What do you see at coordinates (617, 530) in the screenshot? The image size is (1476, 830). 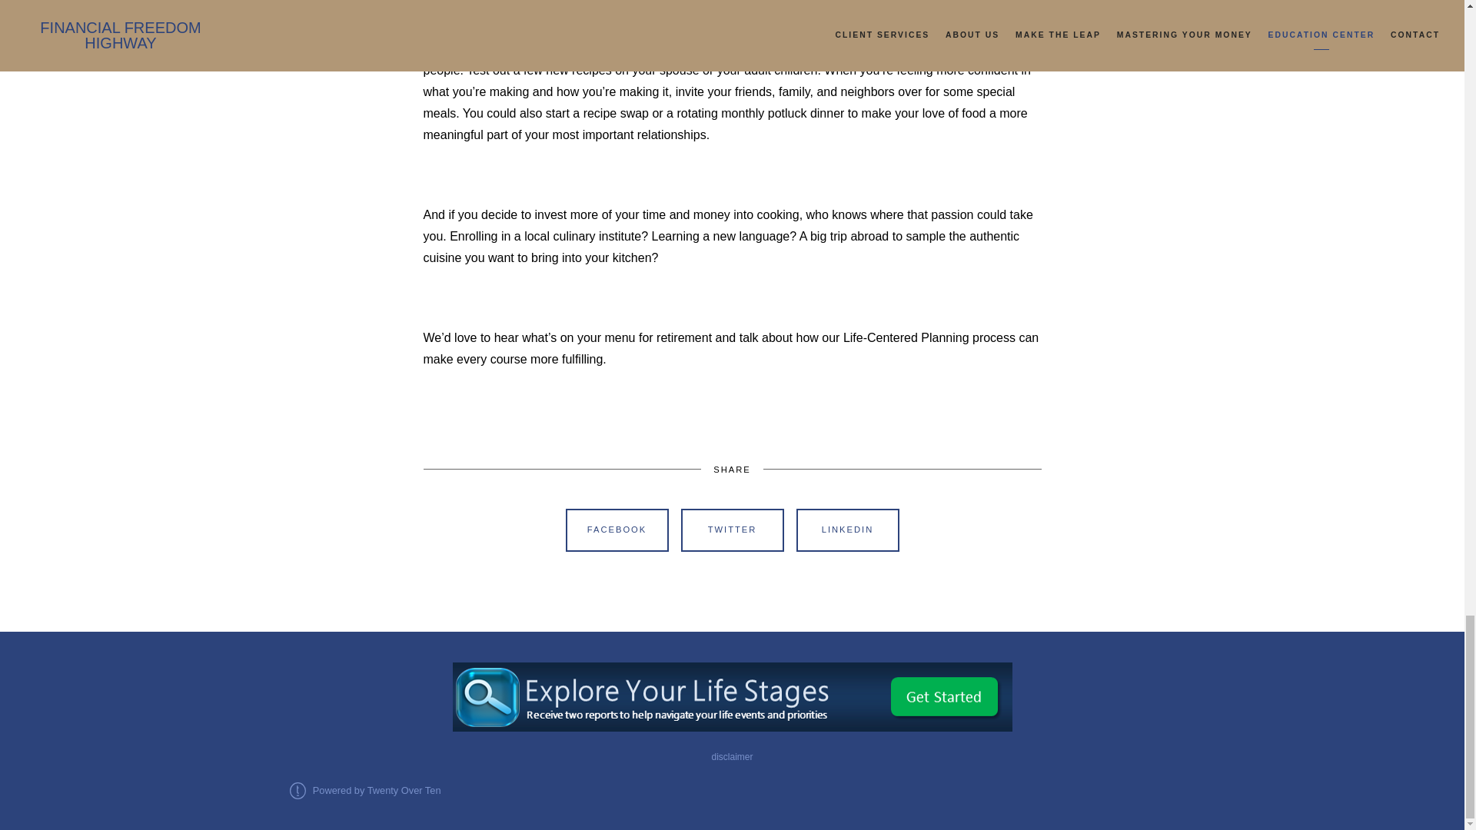 I see `FACEBOOK` at bounding box center [617, 530].